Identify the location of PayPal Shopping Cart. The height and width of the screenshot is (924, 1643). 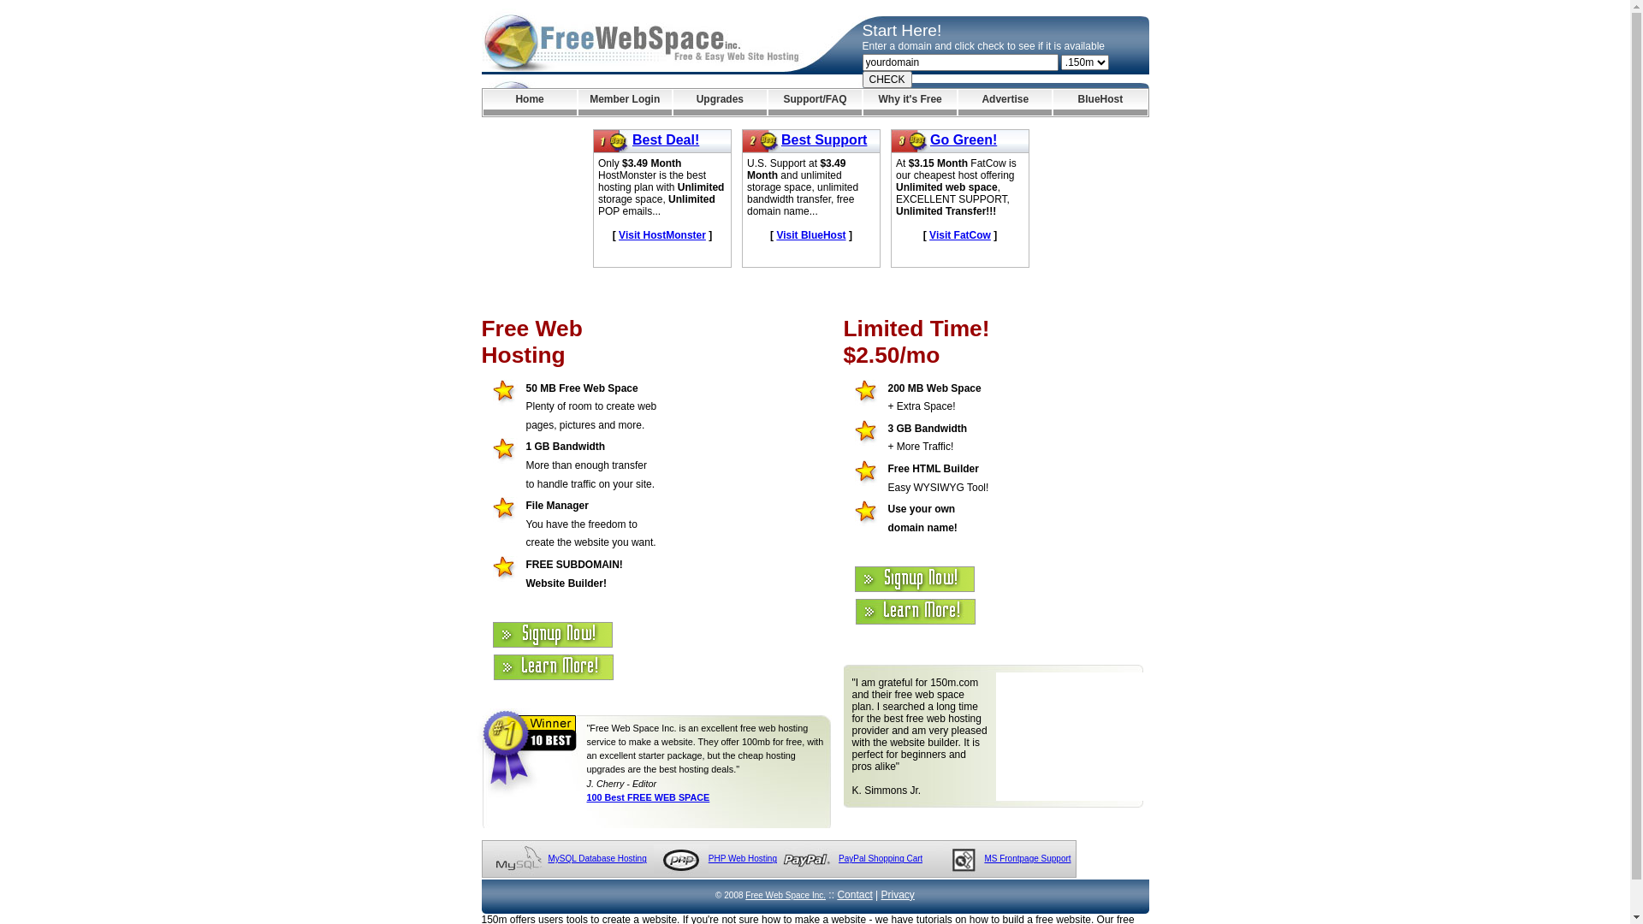
(880, 859).